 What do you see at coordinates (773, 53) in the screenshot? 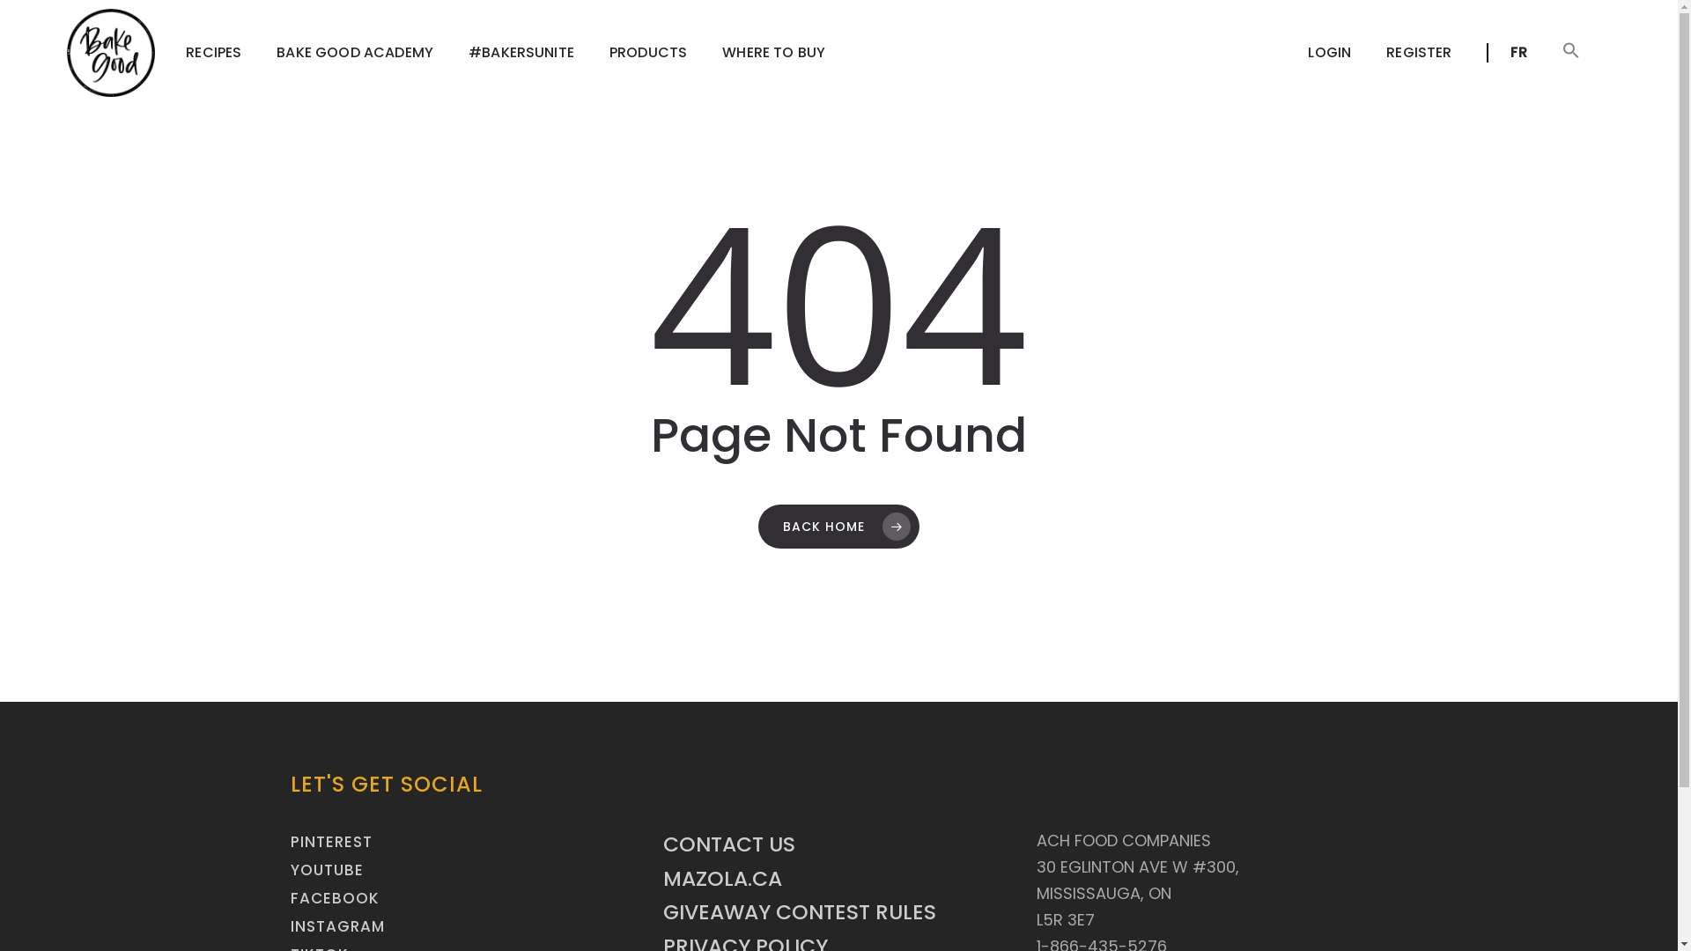
I see `WHERE TO BUY` at bounding box center [773, 53].